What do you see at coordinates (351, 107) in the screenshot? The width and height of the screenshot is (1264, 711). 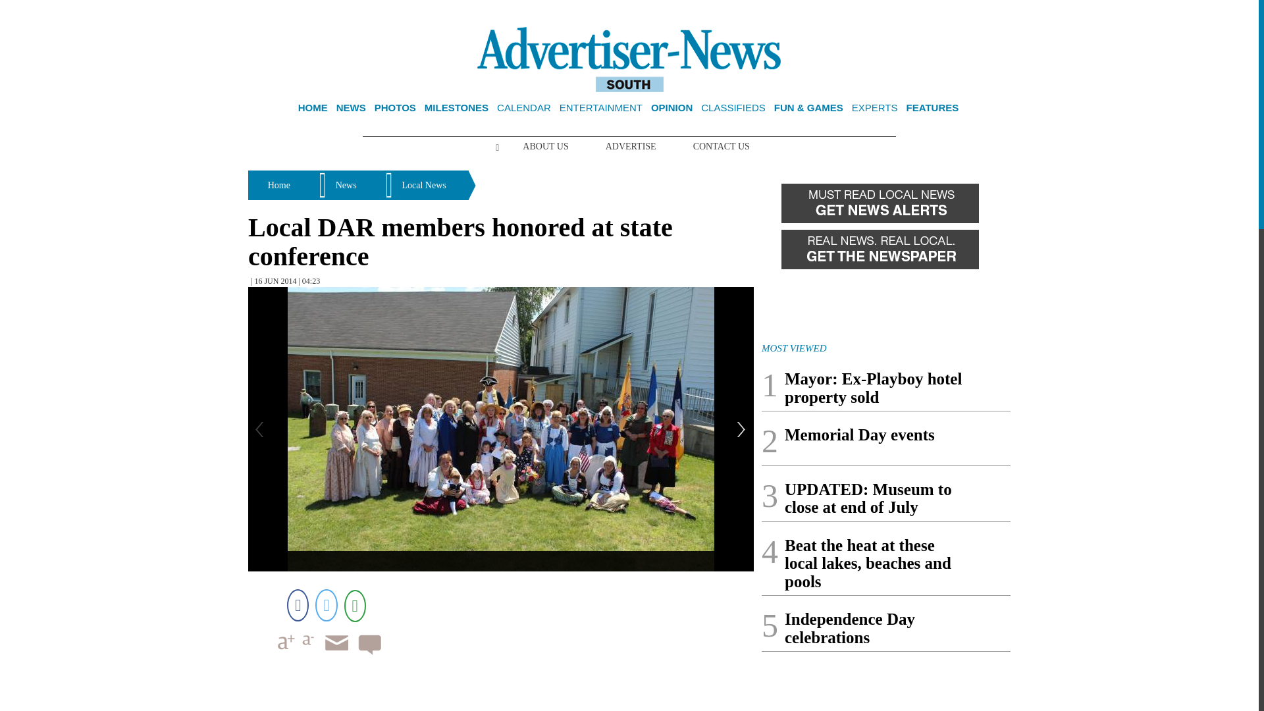 I see `NEWS` at bounding box center [351, 107].